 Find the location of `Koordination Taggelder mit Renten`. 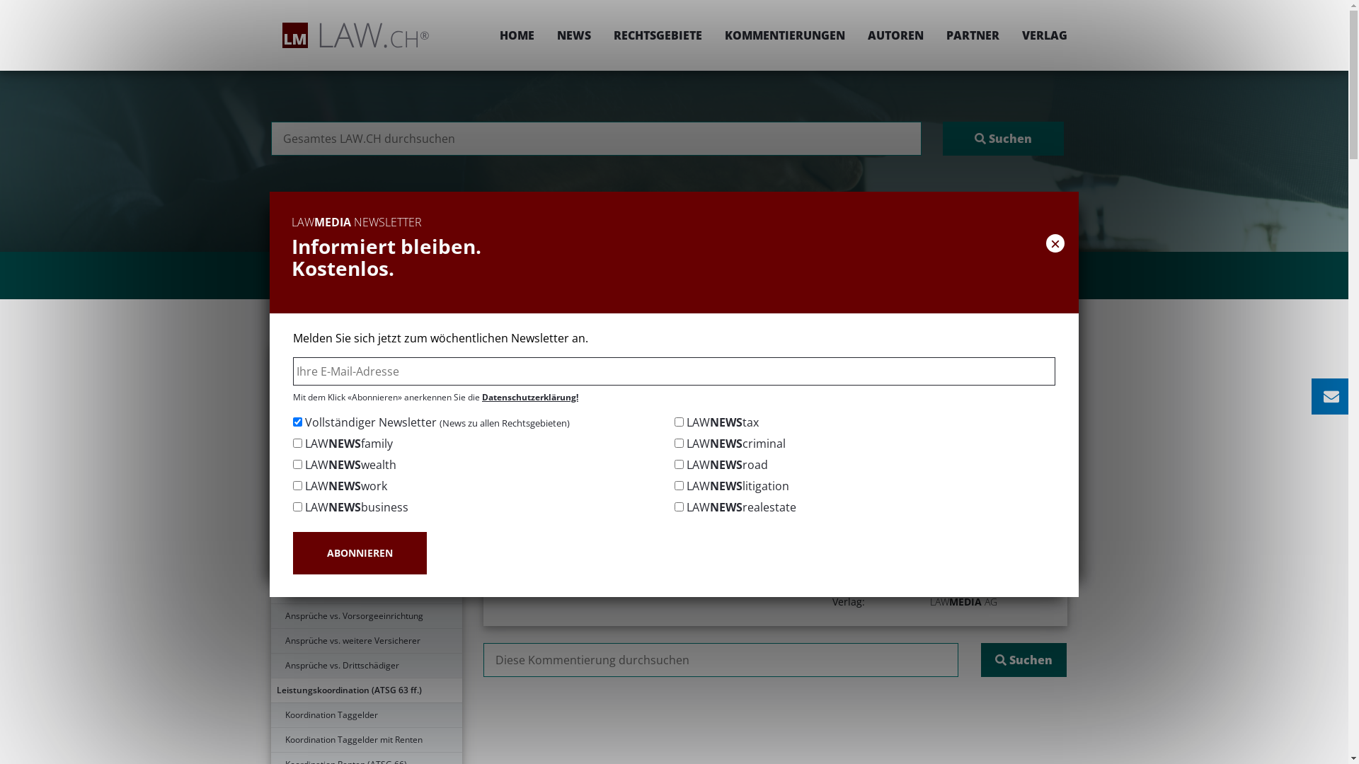

Koordination Taggelder mit Renten is located at coordinates (366, 740).